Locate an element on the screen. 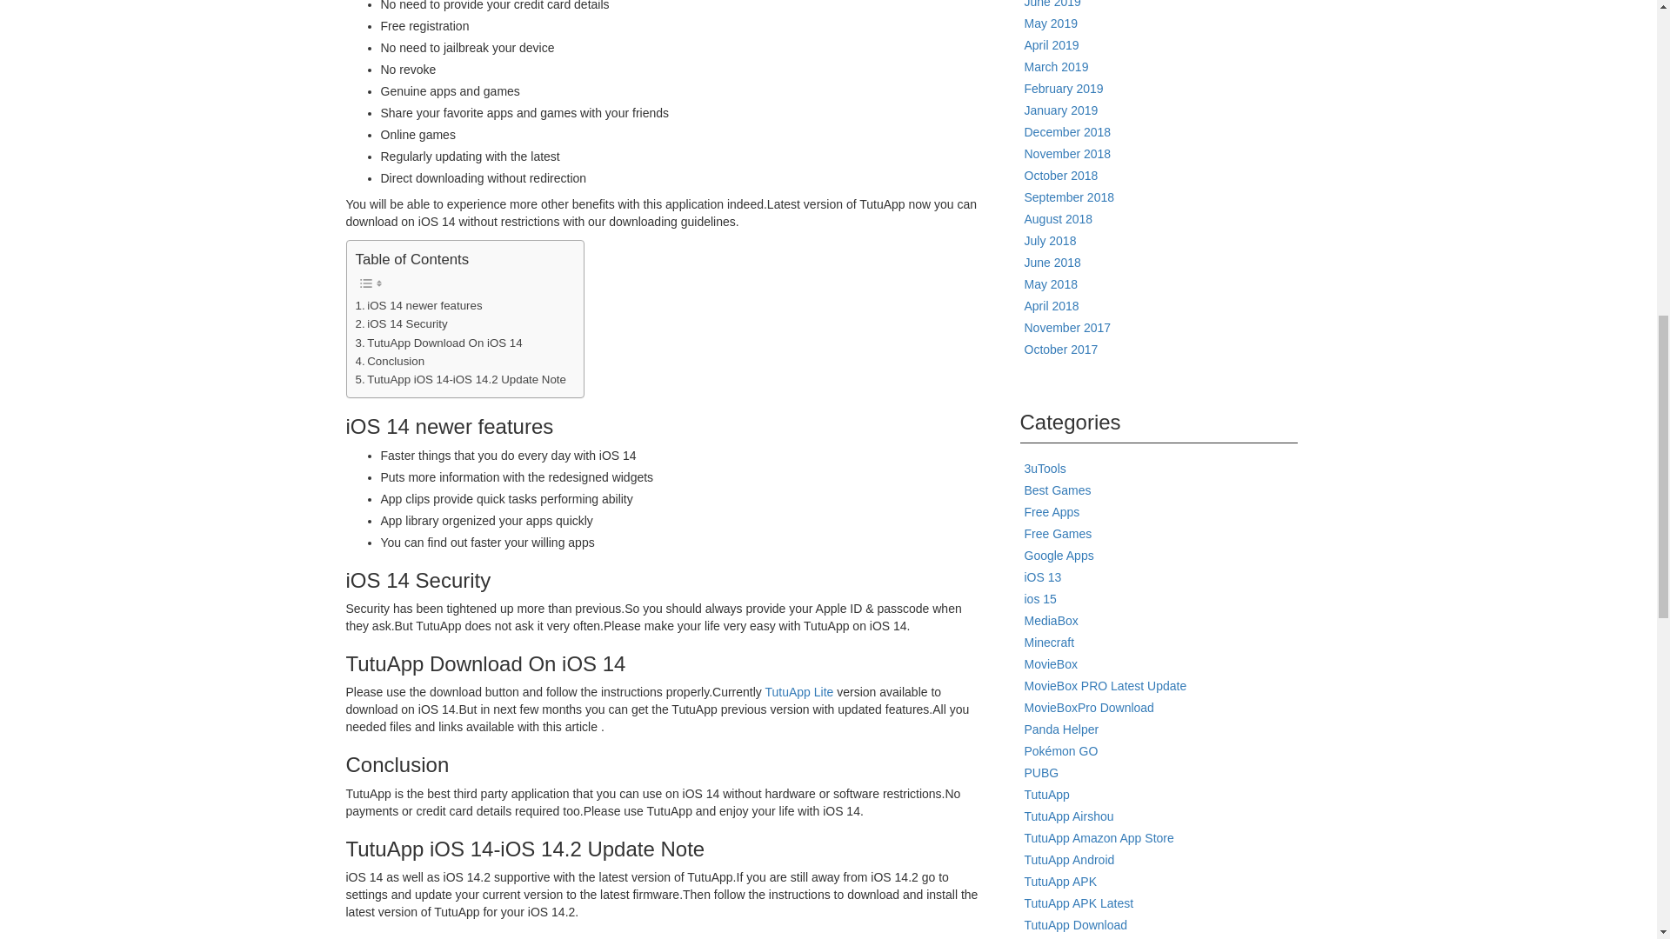  iOS 14 Security is located at coordinates (400, 323).